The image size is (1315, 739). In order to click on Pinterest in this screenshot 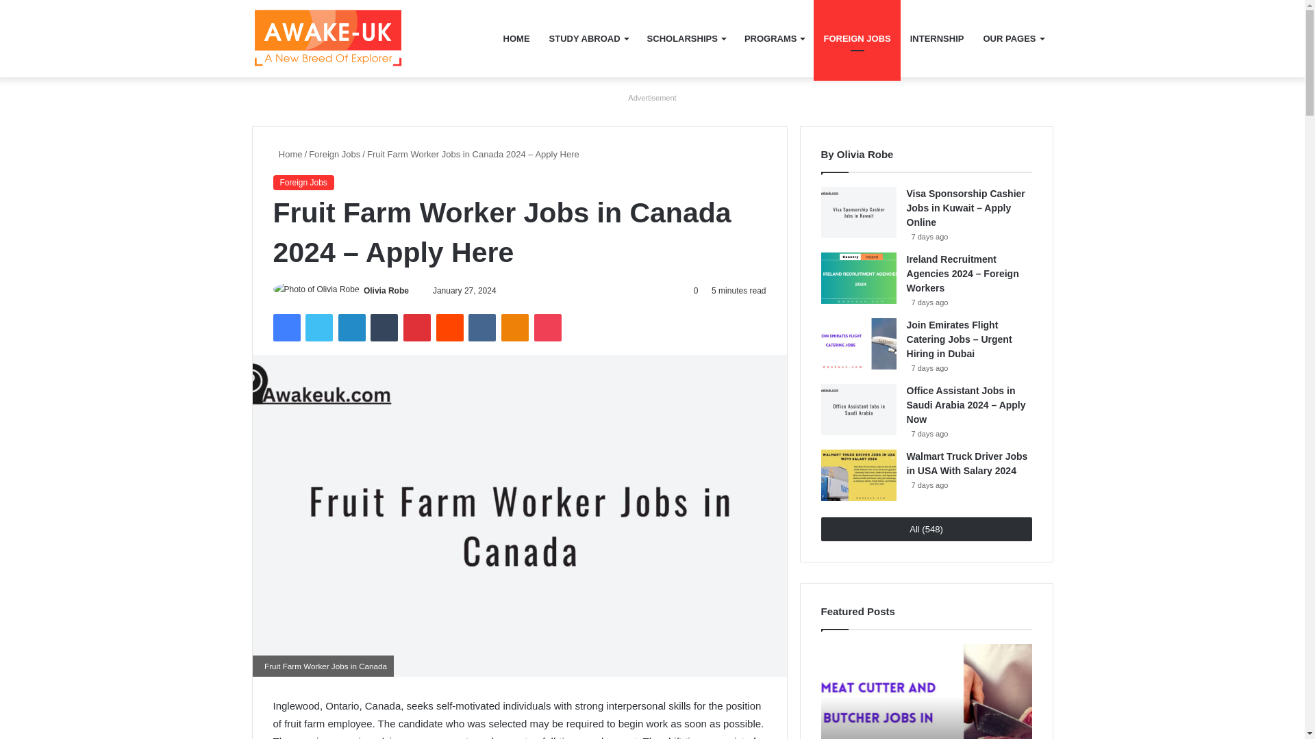, I will do `click(417, 327)`.